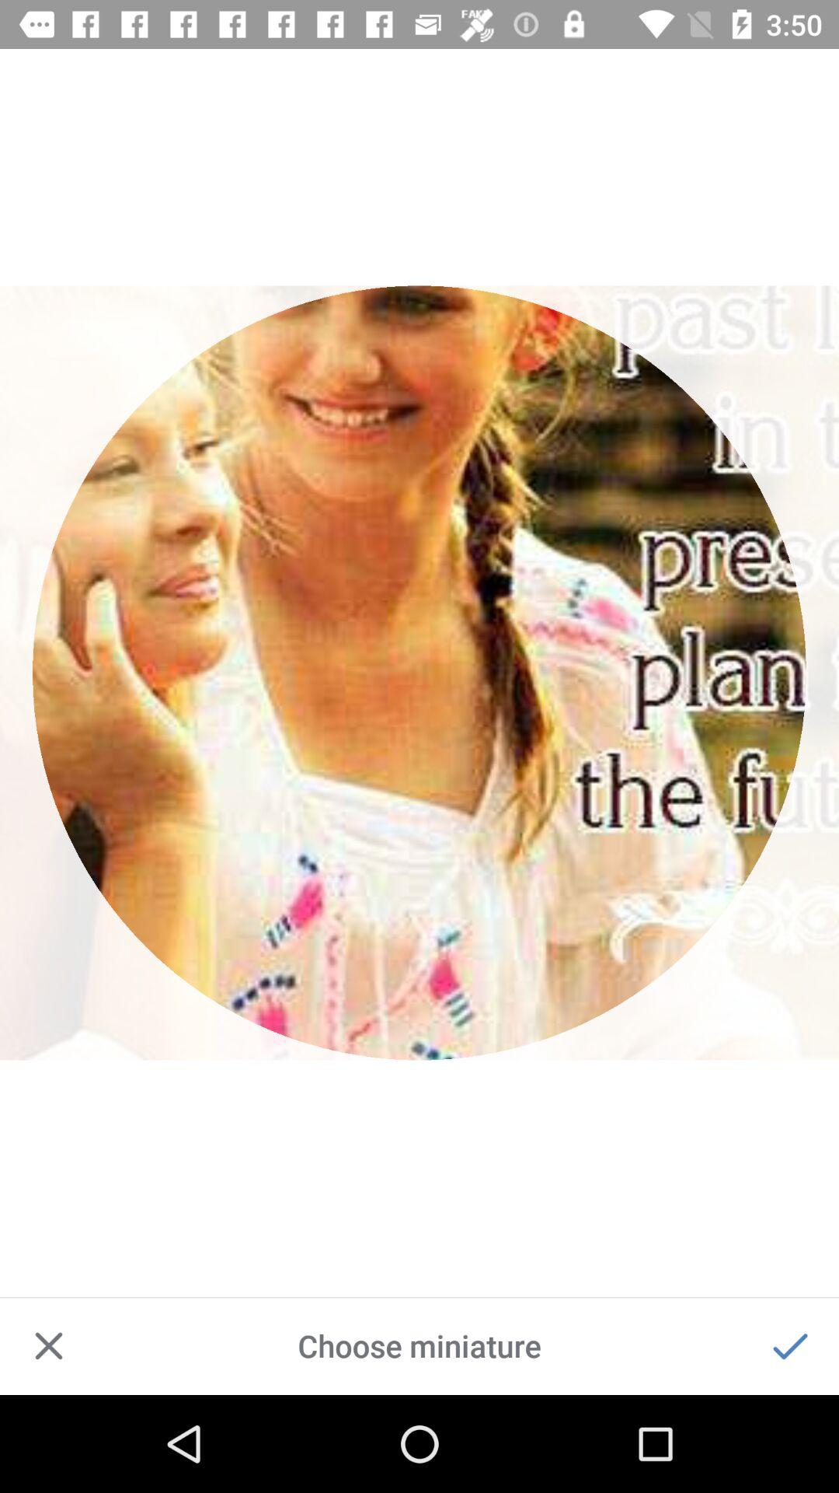 Image resolution: width=839 pixels, height=1493 pixels. What do you see at coordinates (49, 1346) in the screenshot?
I see `dismiss` at bounding box center [49, 1346].